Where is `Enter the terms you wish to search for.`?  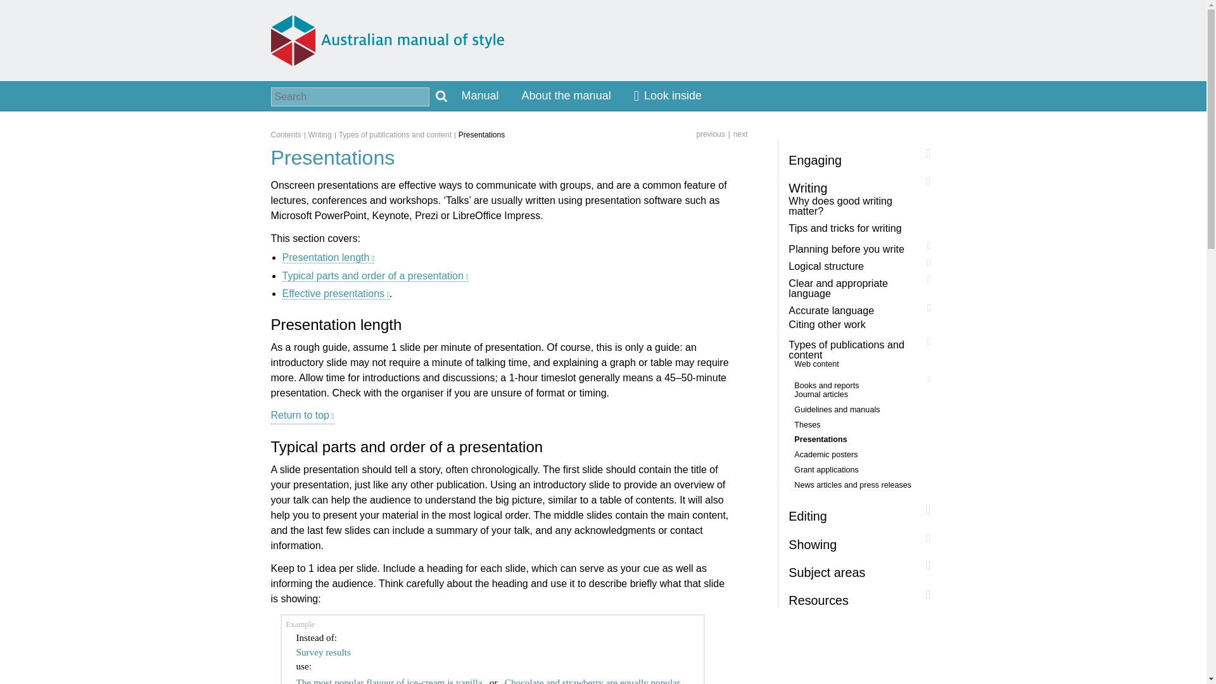 Enter the terms you wish to search for. is located at coordinates (350, 97).